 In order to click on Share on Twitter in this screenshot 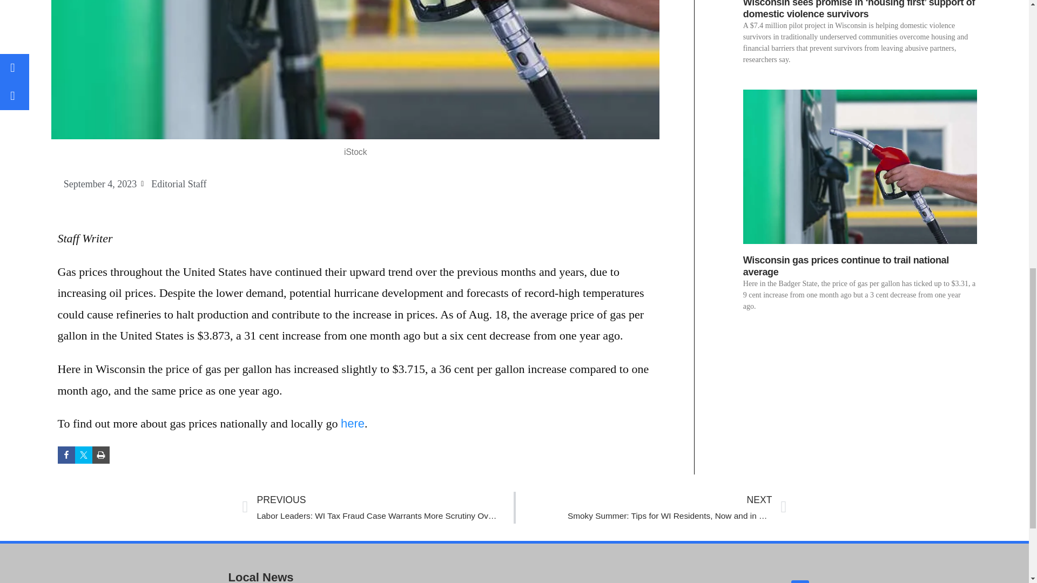, I will do `click(83, 455)`.